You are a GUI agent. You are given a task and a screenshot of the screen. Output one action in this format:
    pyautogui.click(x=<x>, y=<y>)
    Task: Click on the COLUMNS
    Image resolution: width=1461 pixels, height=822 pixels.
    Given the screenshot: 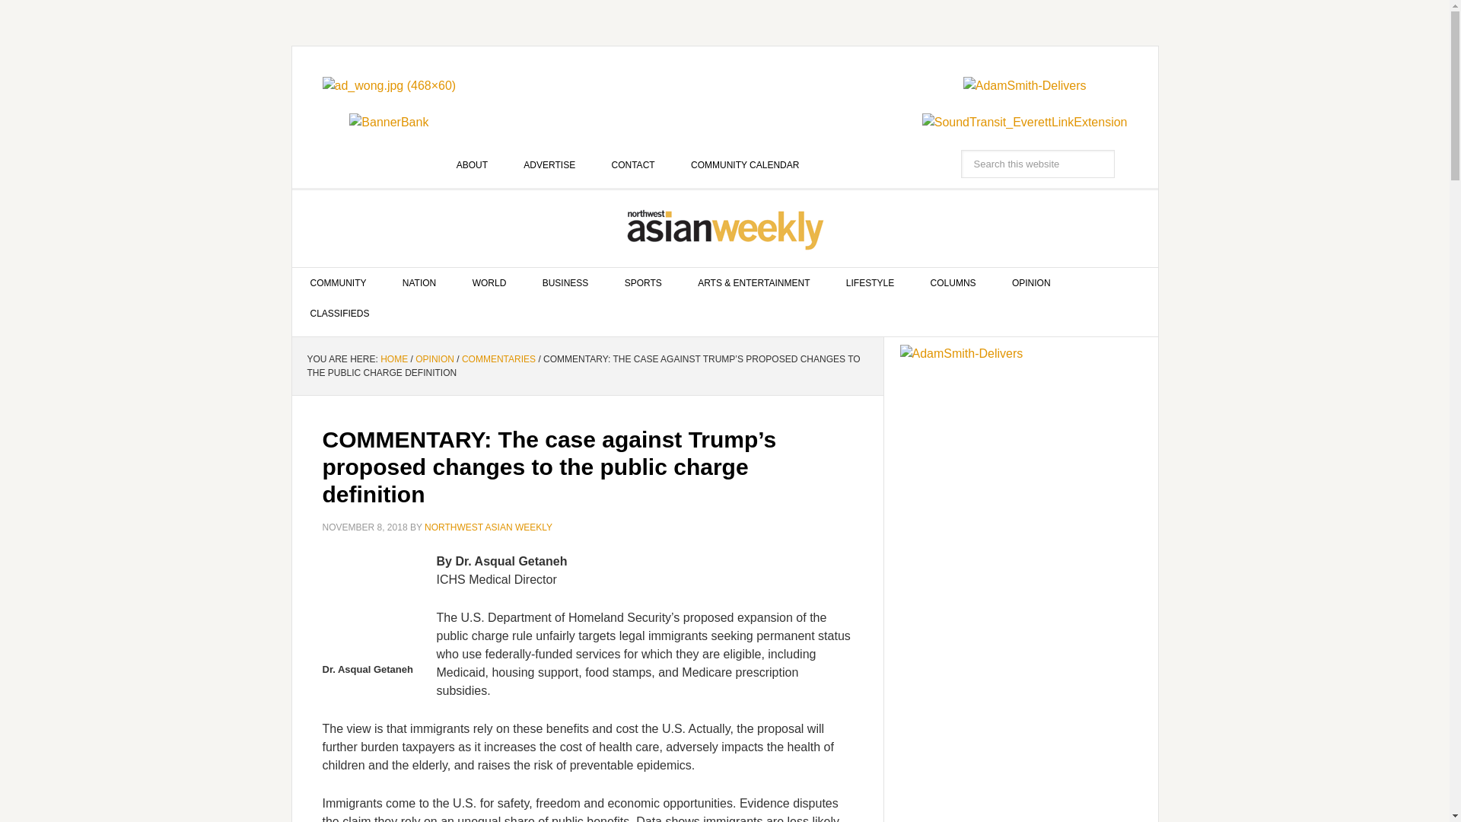 What is the action you would take?
    pyautogui.click(x=953, y=283)
    